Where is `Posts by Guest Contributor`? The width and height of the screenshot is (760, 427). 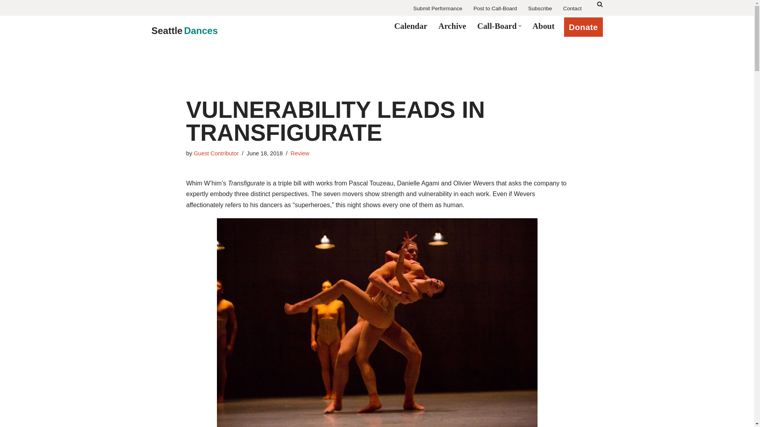
Posts by Guest Contributor is located at coordinates (216, 153).